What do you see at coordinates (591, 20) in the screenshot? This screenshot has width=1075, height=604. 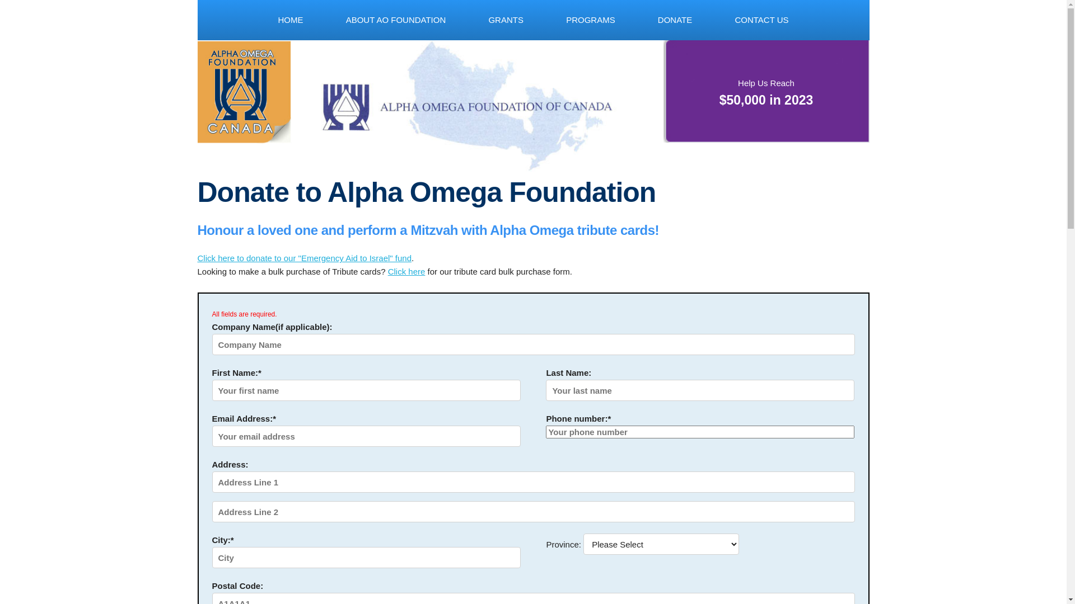 I see `PROGRAMS` at bounding box center [591, 20].